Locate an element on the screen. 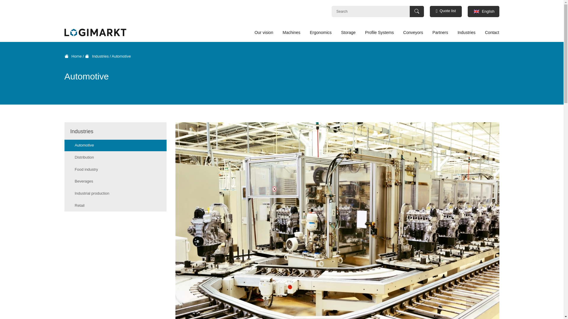  Partners is located at coordinates (440, 32).